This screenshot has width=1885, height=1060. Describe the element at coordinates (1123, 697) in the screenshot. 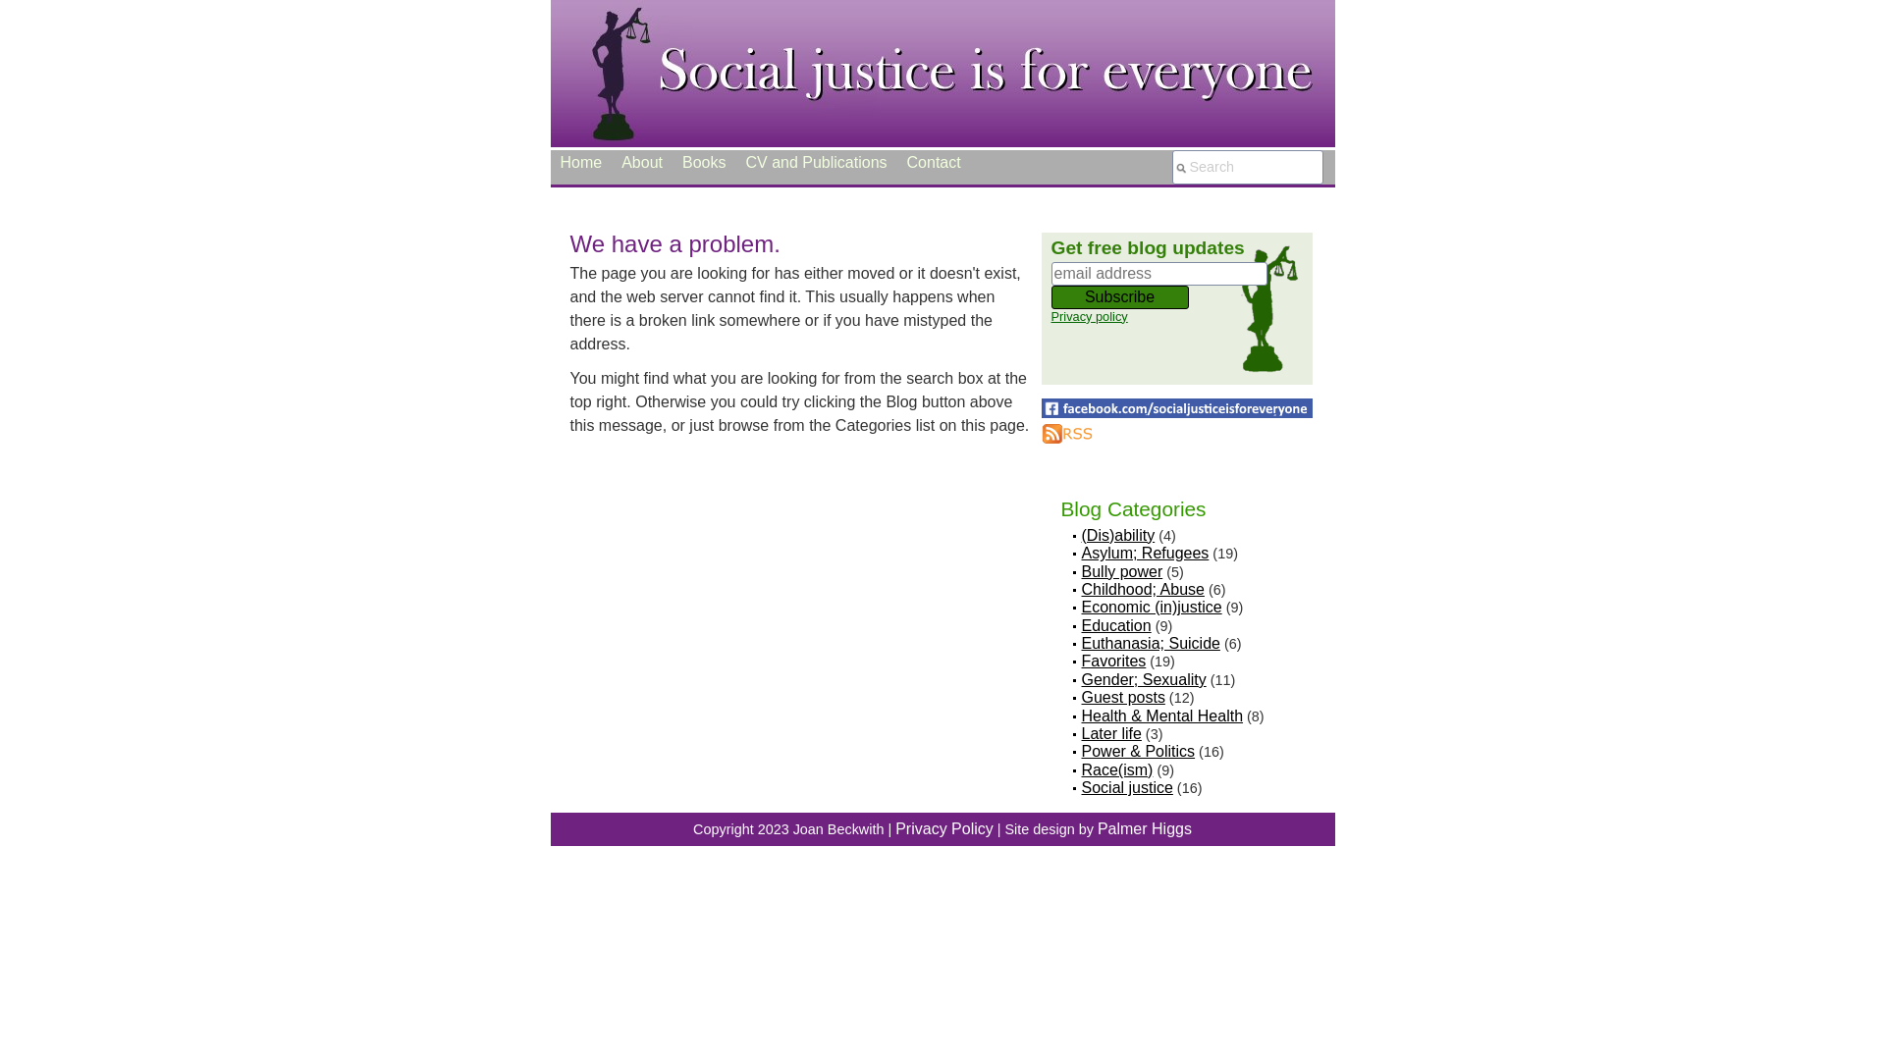

I see `Guest posts` at that location.